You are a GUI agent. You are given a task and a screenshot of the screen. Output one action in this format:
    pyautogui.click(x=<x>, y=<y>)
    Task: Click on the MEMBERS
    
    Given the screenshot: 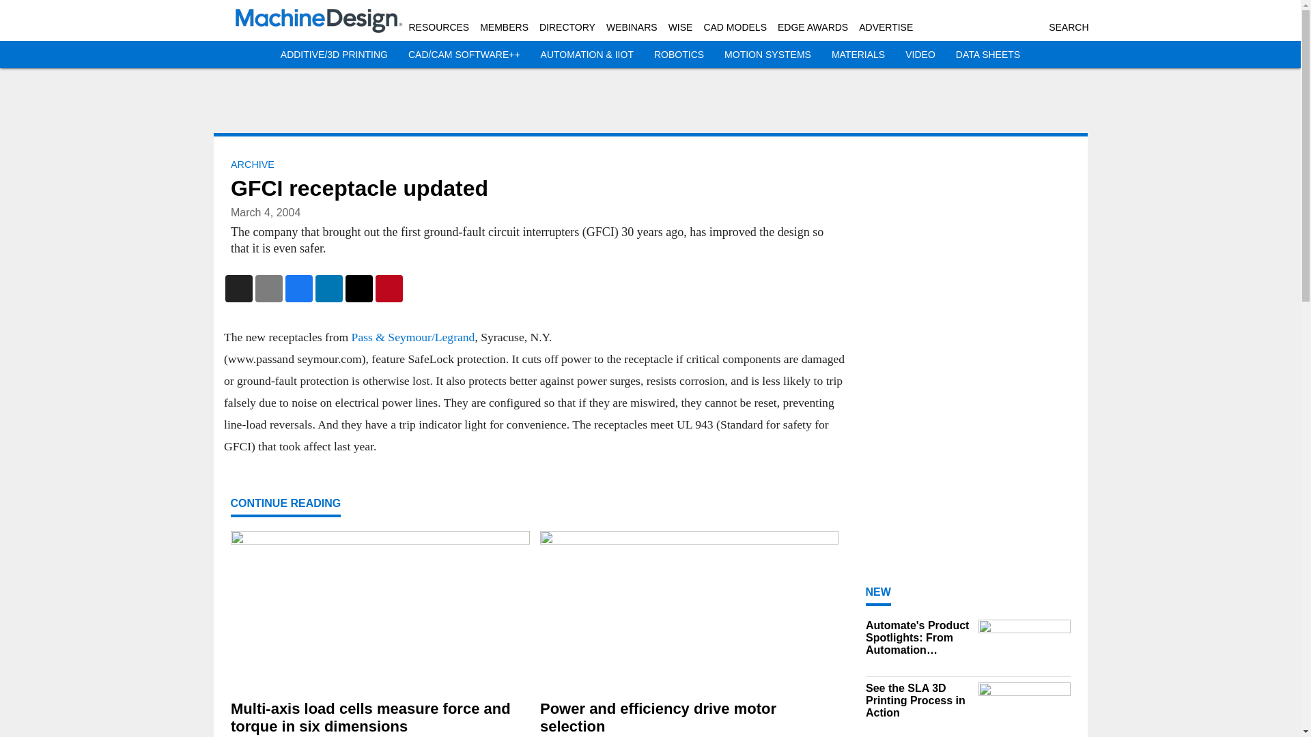 What is the action you would take?
    pyautogui.click(x=504, y=27)
    